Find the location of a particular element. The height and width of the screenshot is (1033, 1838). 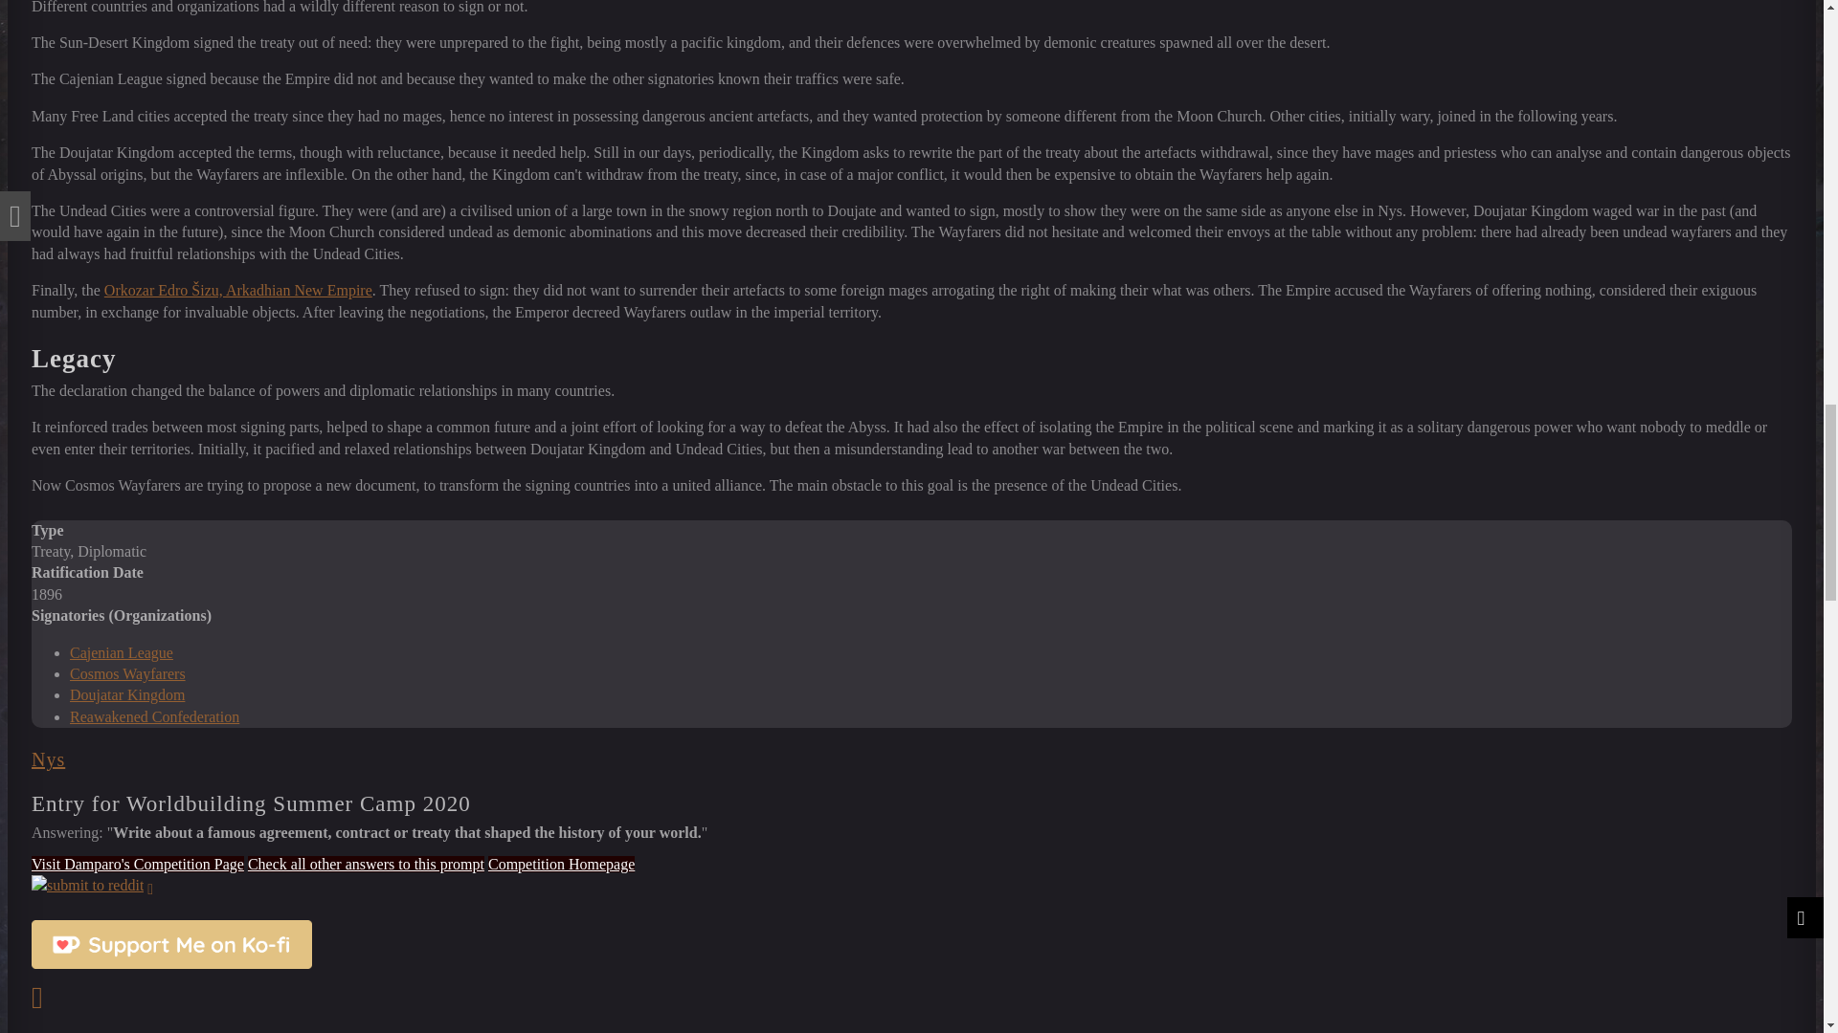

Doujatar Kingdom is located at coordinates (126, 694).